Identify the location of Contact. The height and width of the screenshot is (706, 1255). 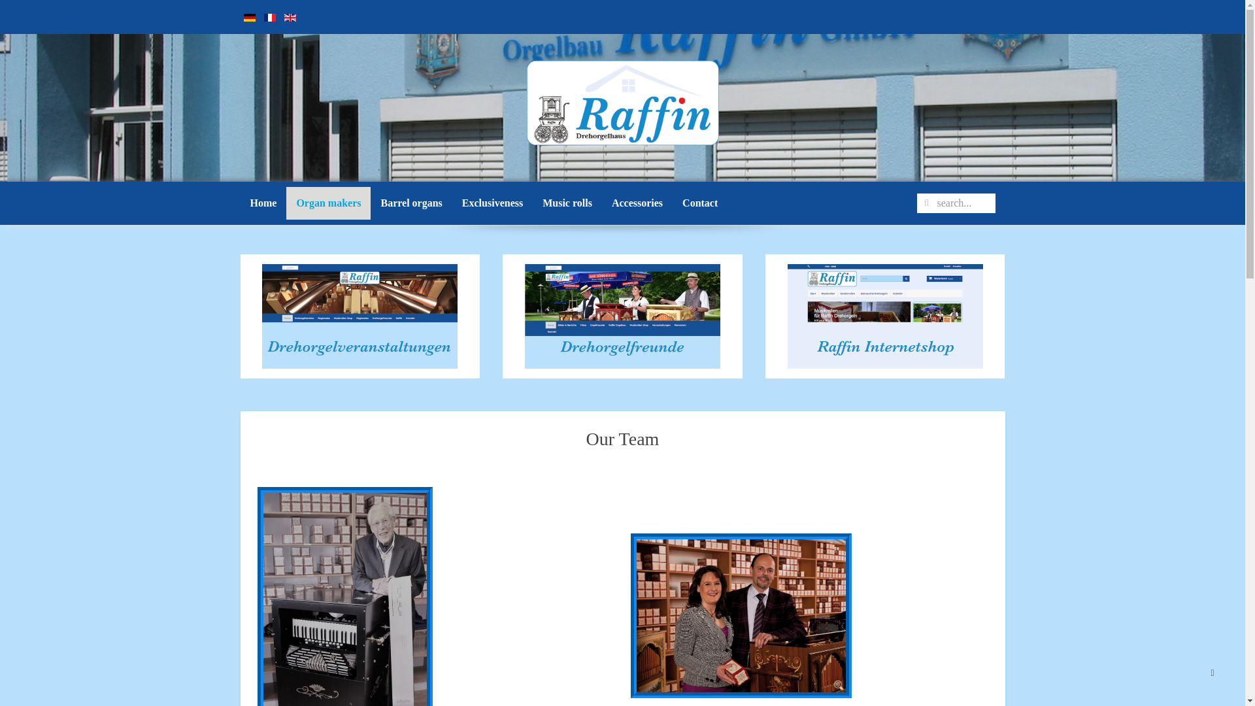
(700, 203).